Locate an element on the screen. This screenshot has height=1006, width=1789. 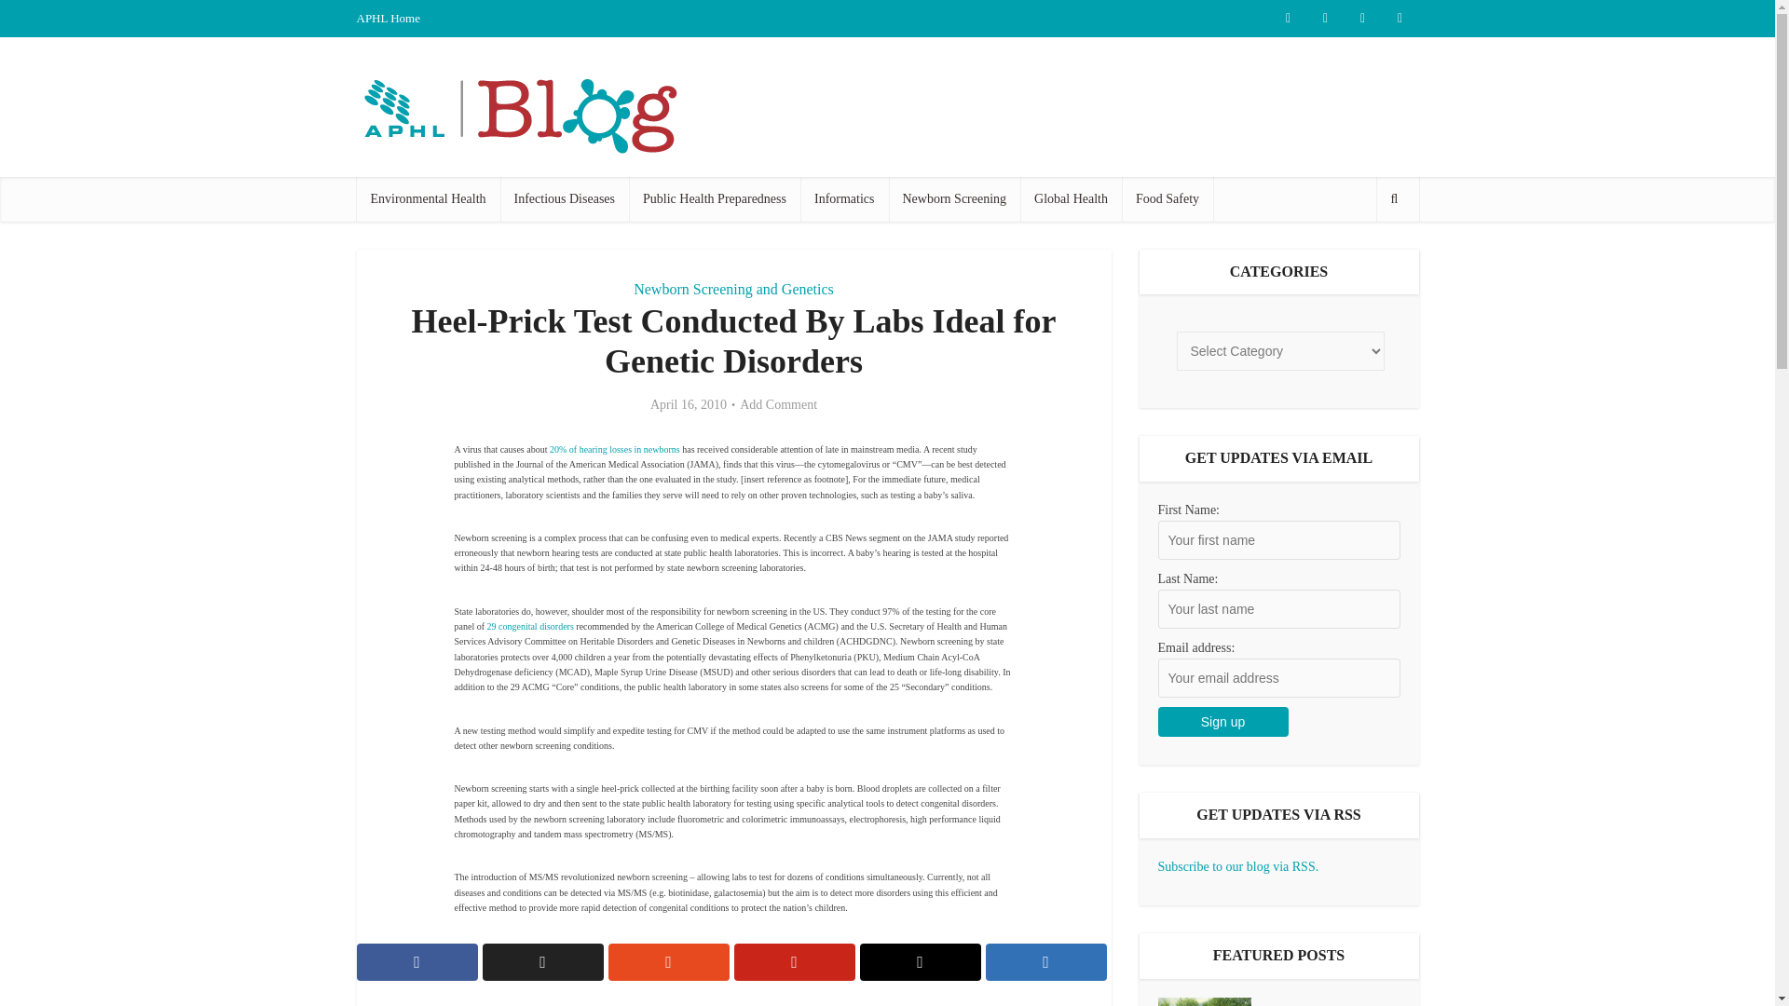
Food Safety is located at coordinates (1167, 199).